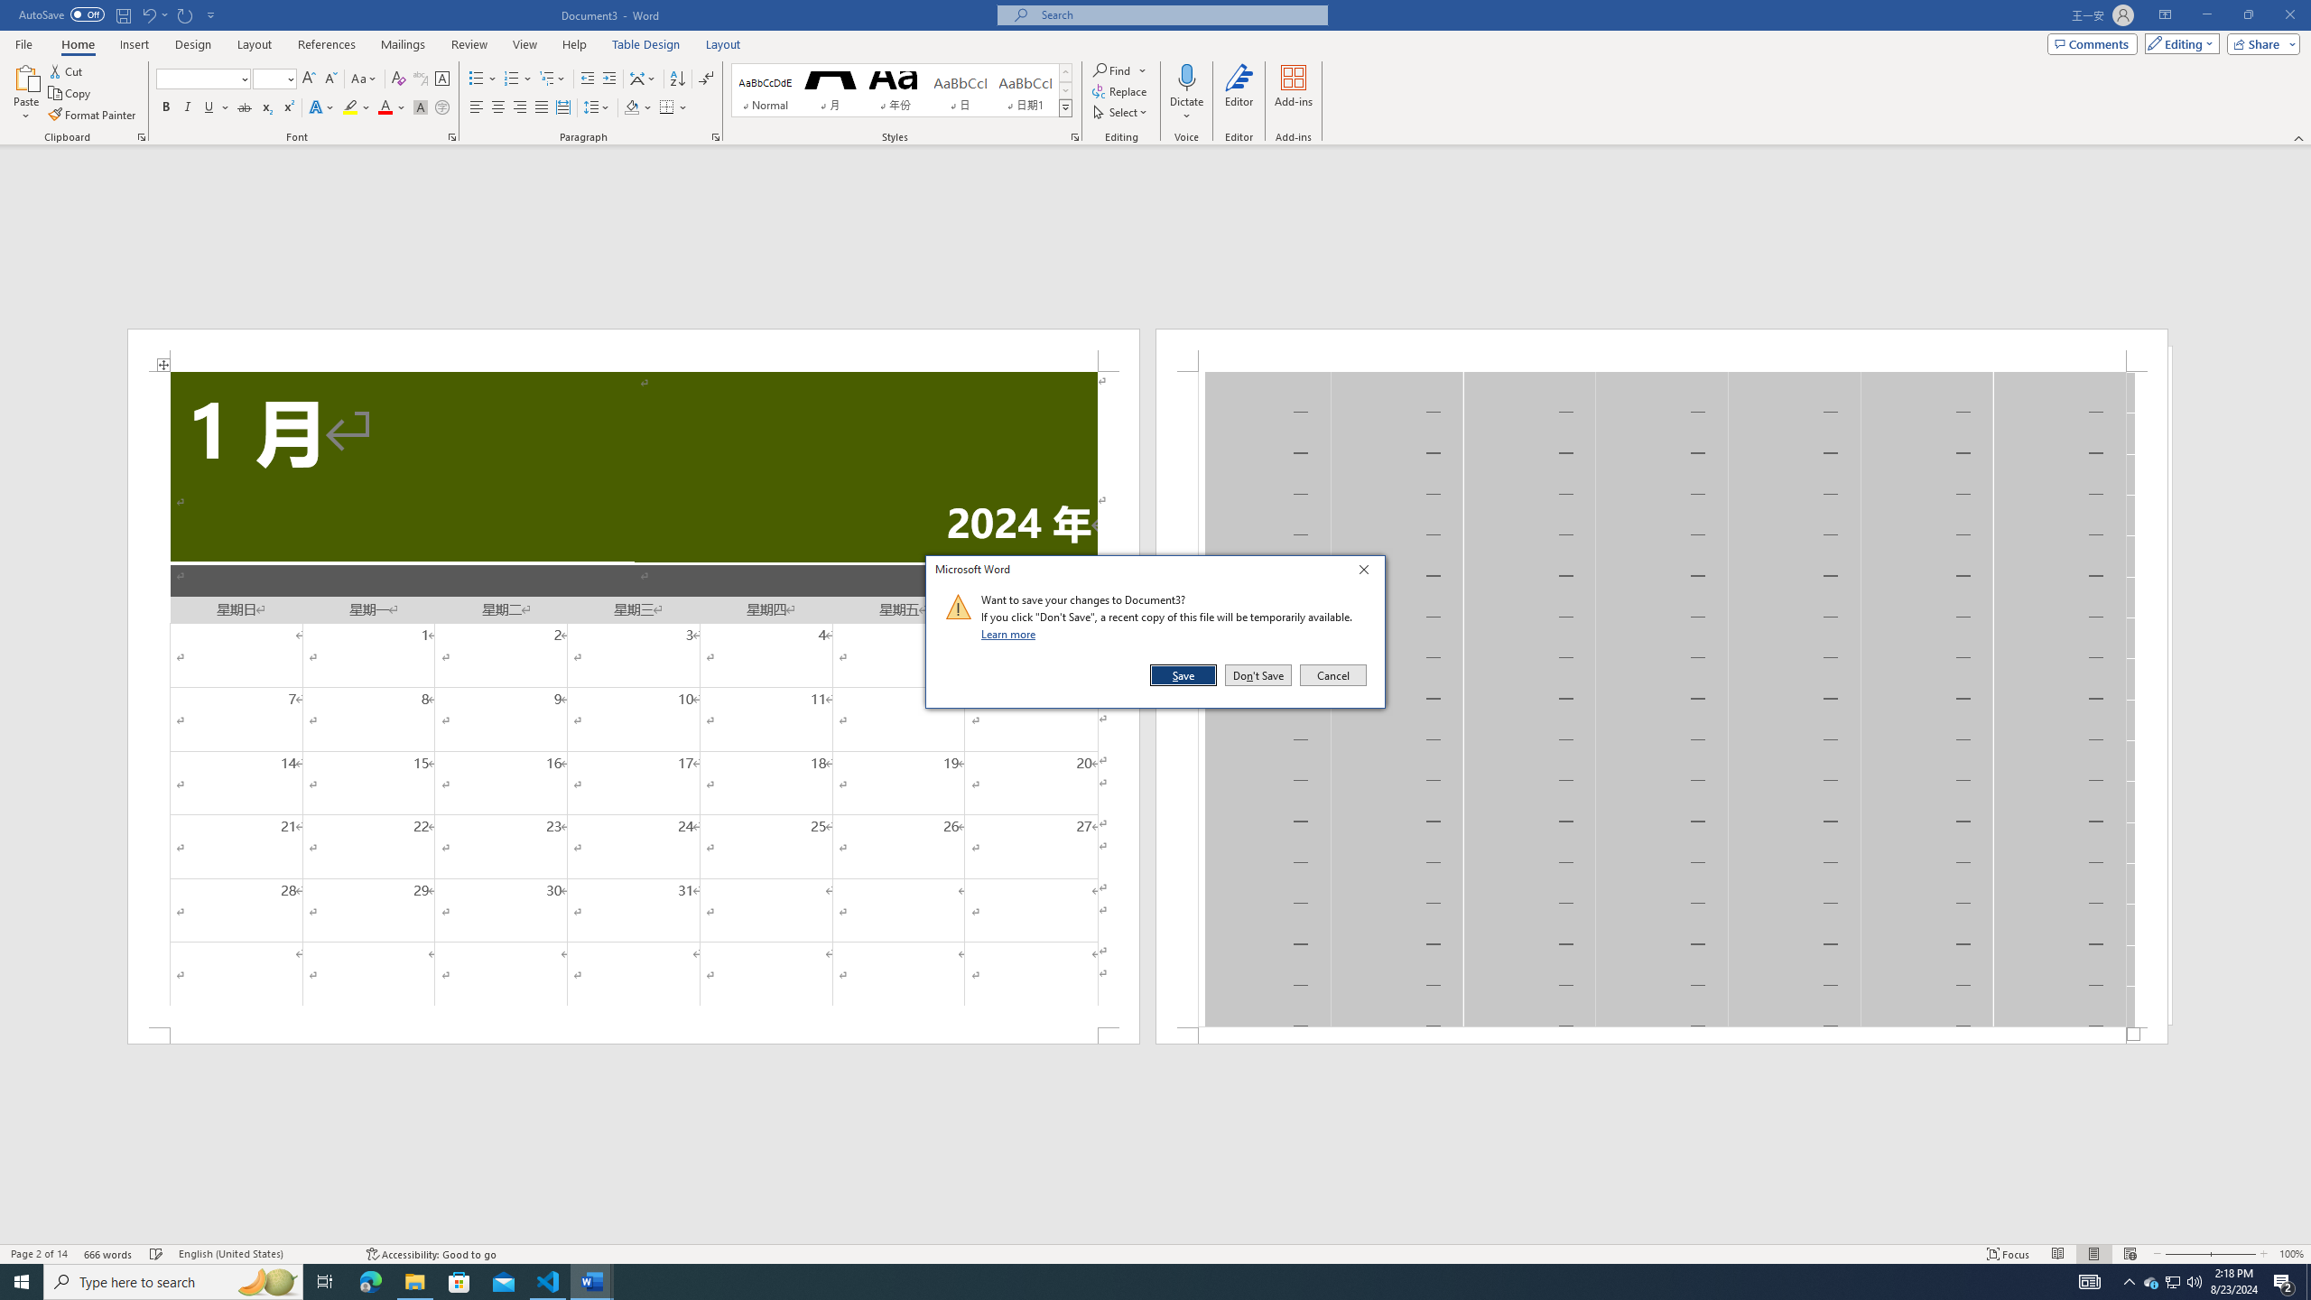 This screenshot has width=2311, height=1300. Describe the element at coordinates (350, 108) in the screenshot. I see `Text Highlight Color Yellow` at that location.